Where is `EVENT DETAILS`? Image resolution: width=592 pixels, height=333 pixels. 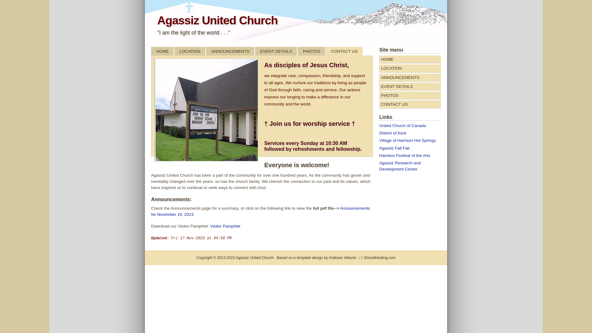 EVENT DETAILS is located at coordinates (276, 51).